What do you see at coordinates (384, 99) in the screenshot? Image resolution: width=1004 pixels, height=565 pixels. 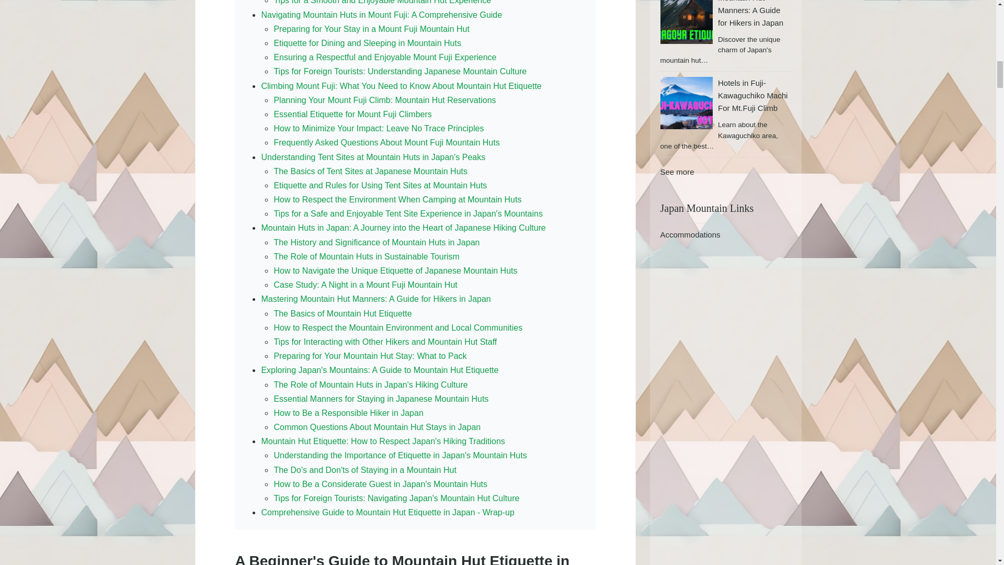 I see `Planning Your Mount Fuji Climb: Mountain Hut Reservations` at bounding box center [384, 99].